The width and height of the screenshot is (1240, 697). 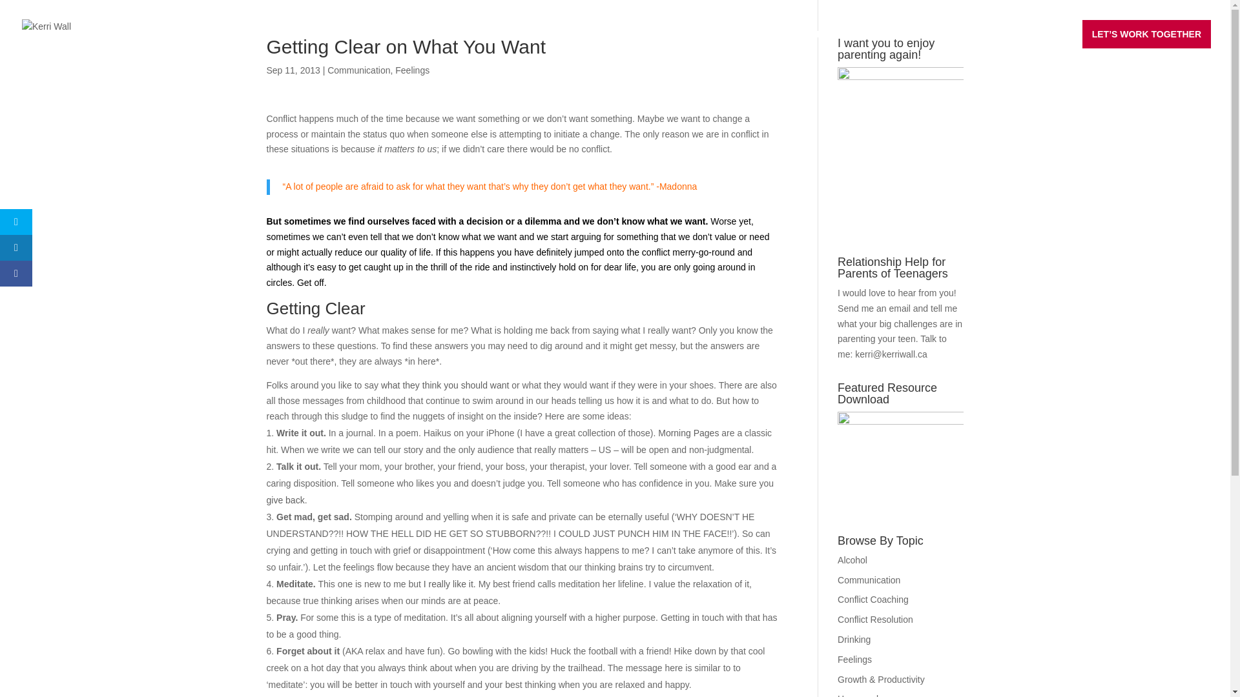 I want to click on what they think you should want, so click(x=444, y=385).